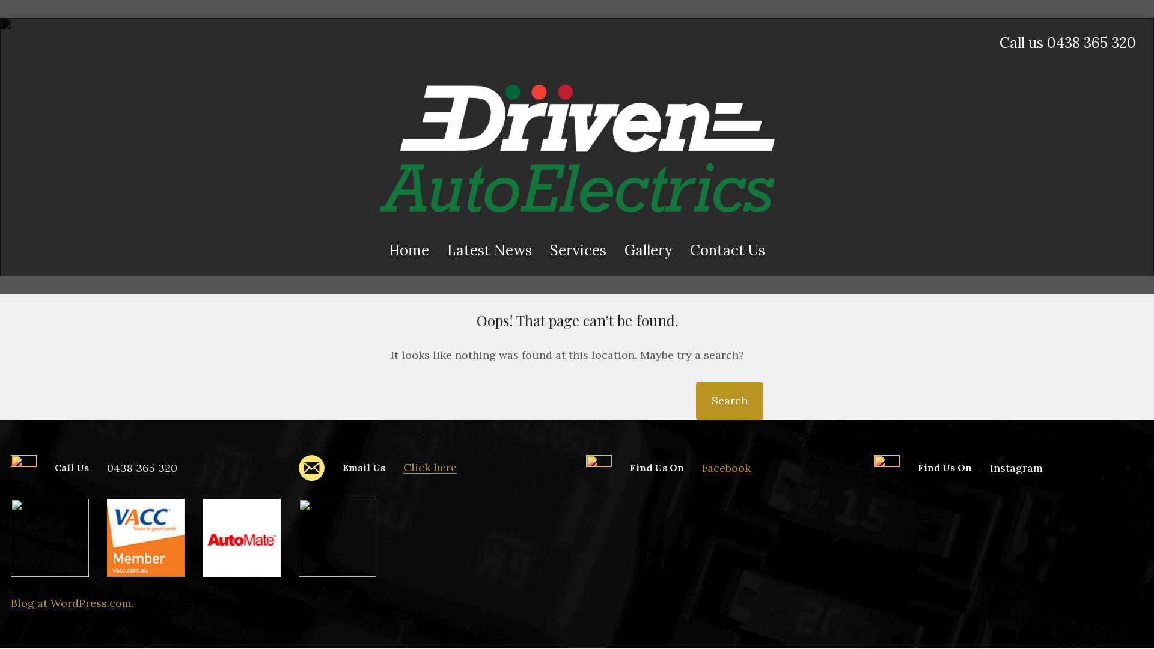 This screenshot has height=649, width=1154. What do you see at coordinates (489, 251) in the screenshot?
I see `Latest News` at bounding box center [489, 251].